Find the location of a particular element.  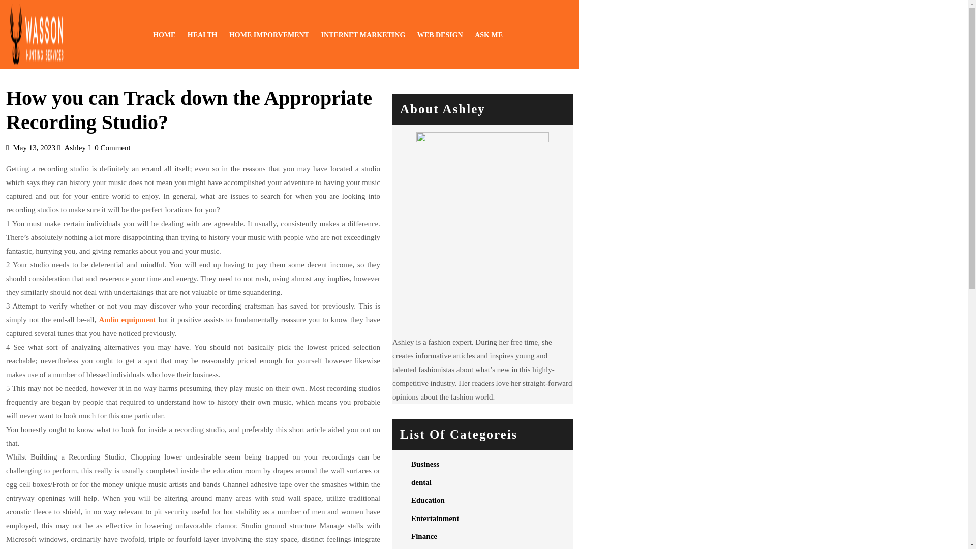

HOME is located at coordinates (488, 35).